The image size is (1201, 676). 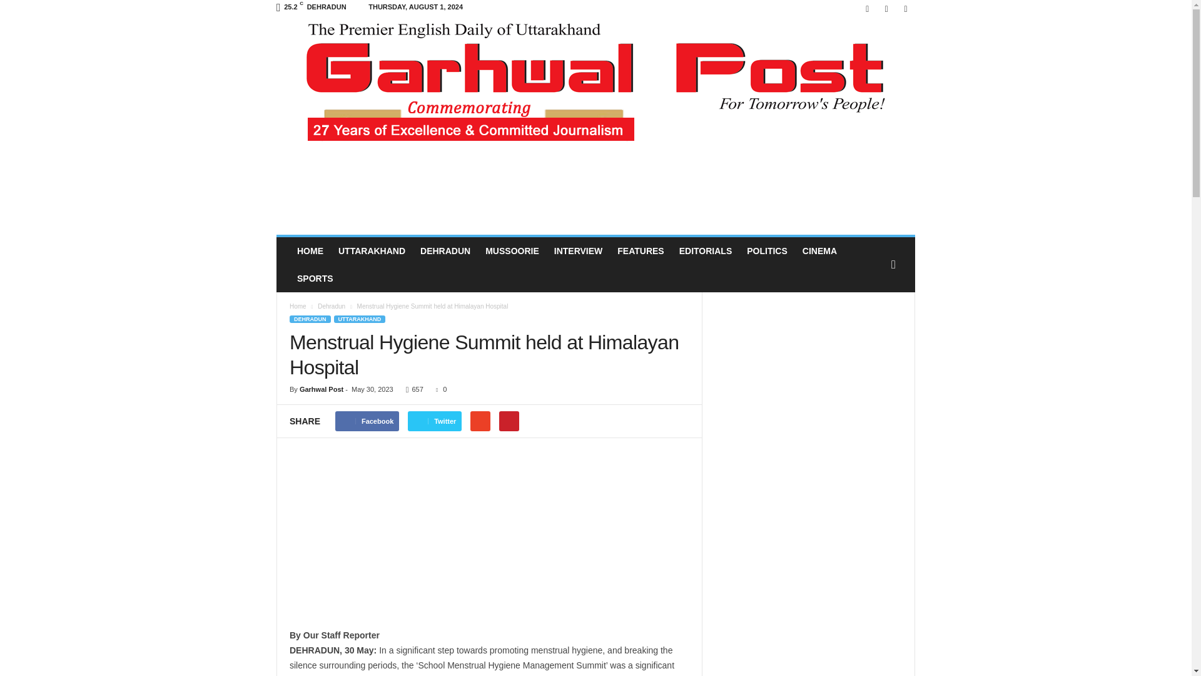 I want to click on INTERVIEW, so click(x=578, y=251).